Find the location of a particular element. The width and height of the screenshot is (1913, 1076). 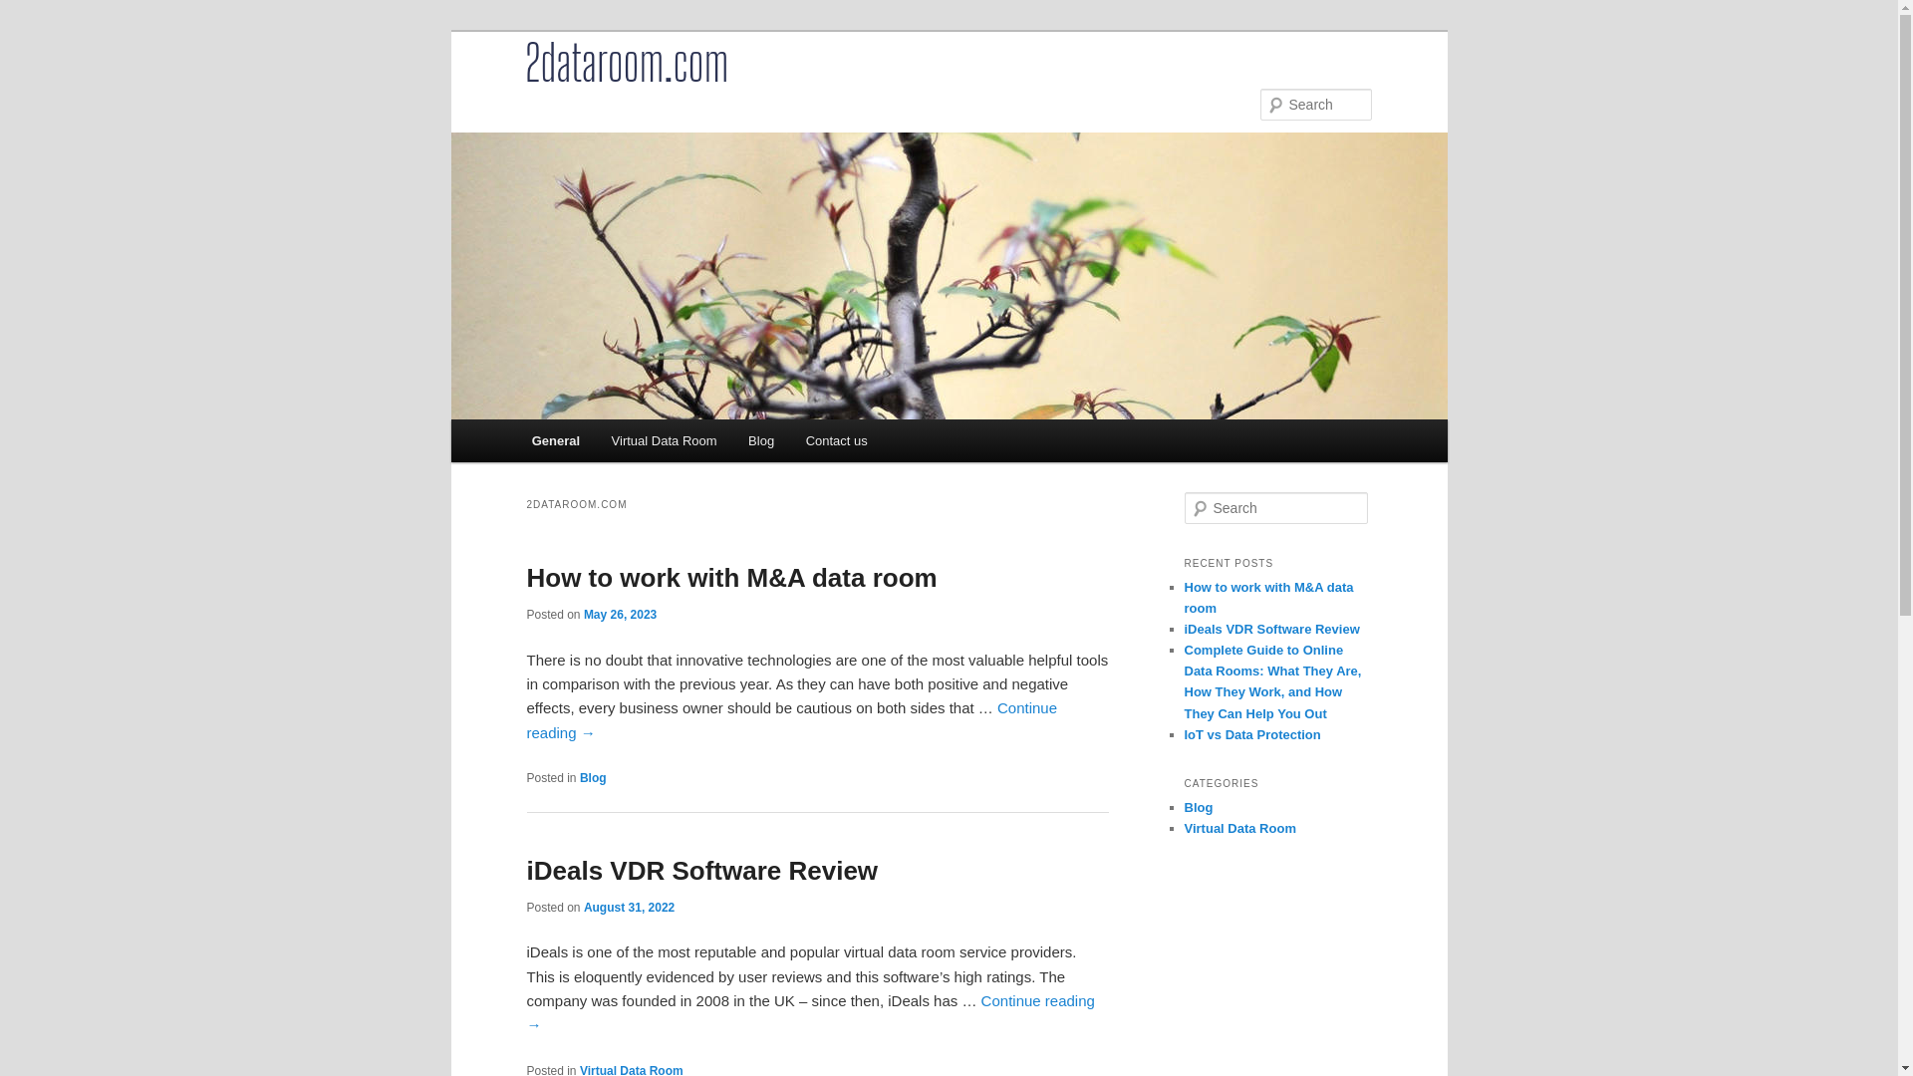

May 26, 2023 is located at coordinates (620, 614).